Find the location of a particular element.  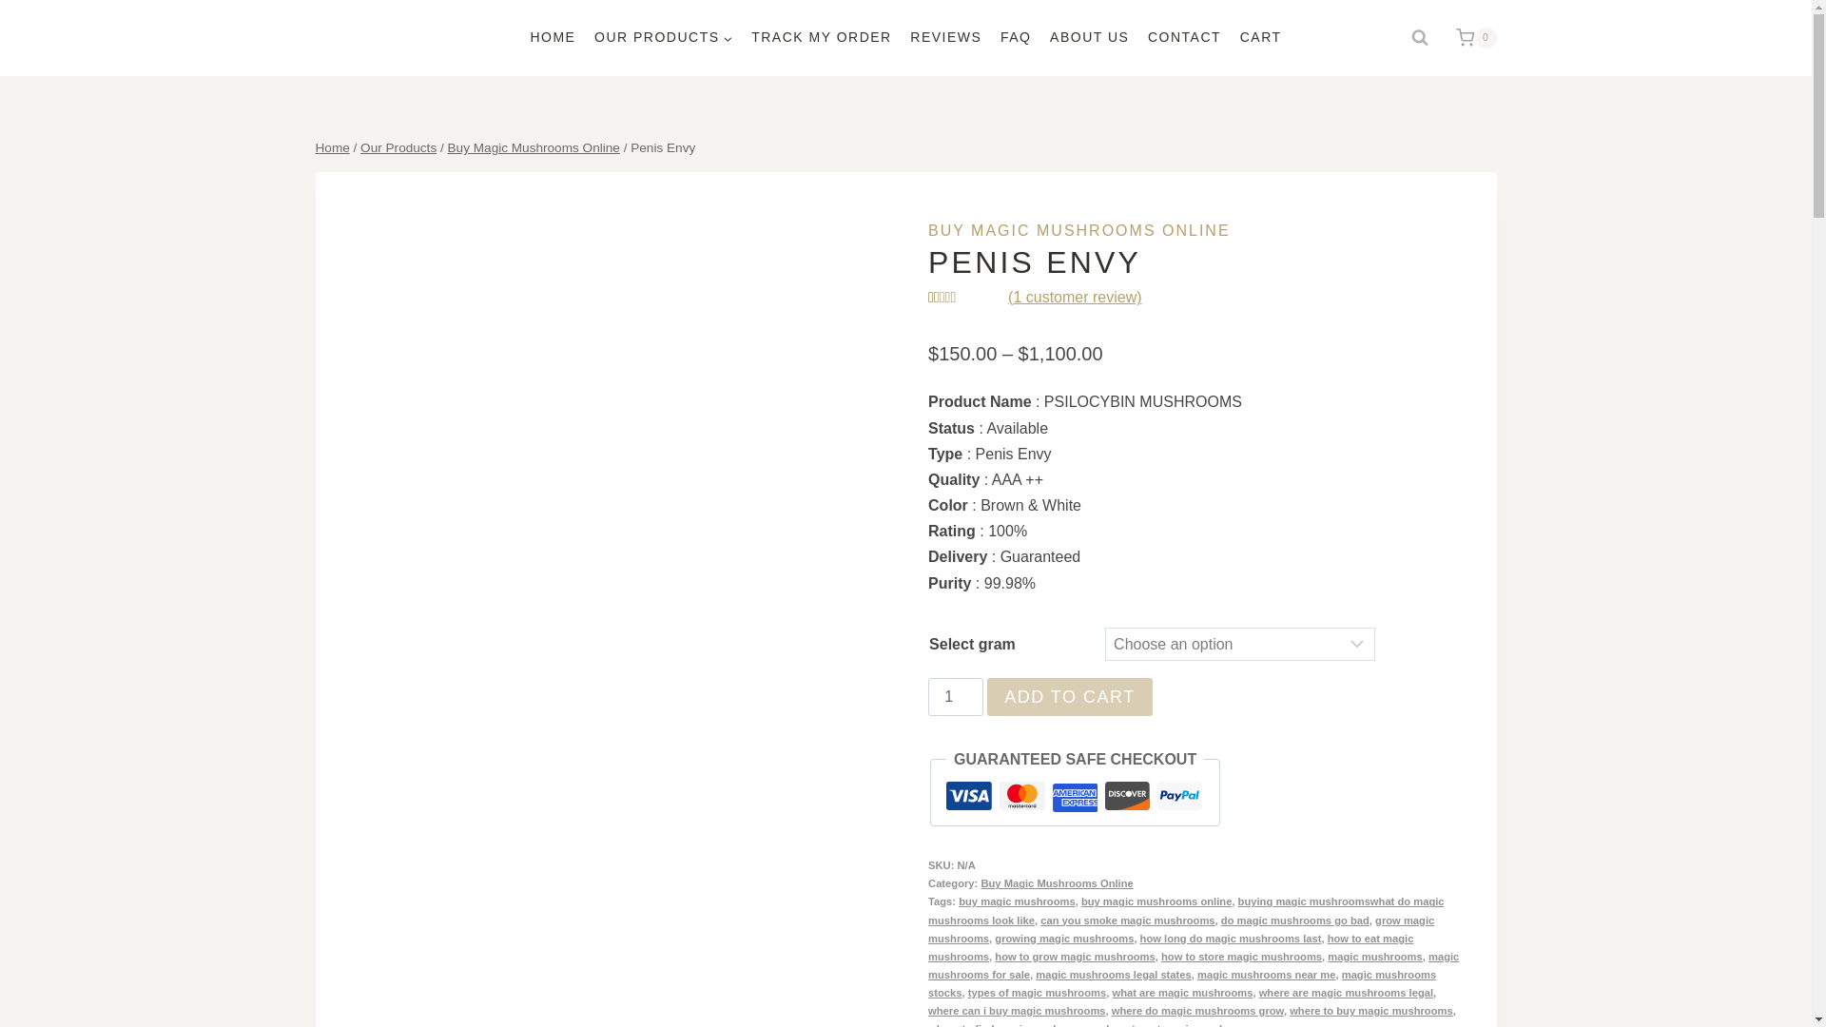

OUR PRODUCTS is located at coordinates (662, 38).